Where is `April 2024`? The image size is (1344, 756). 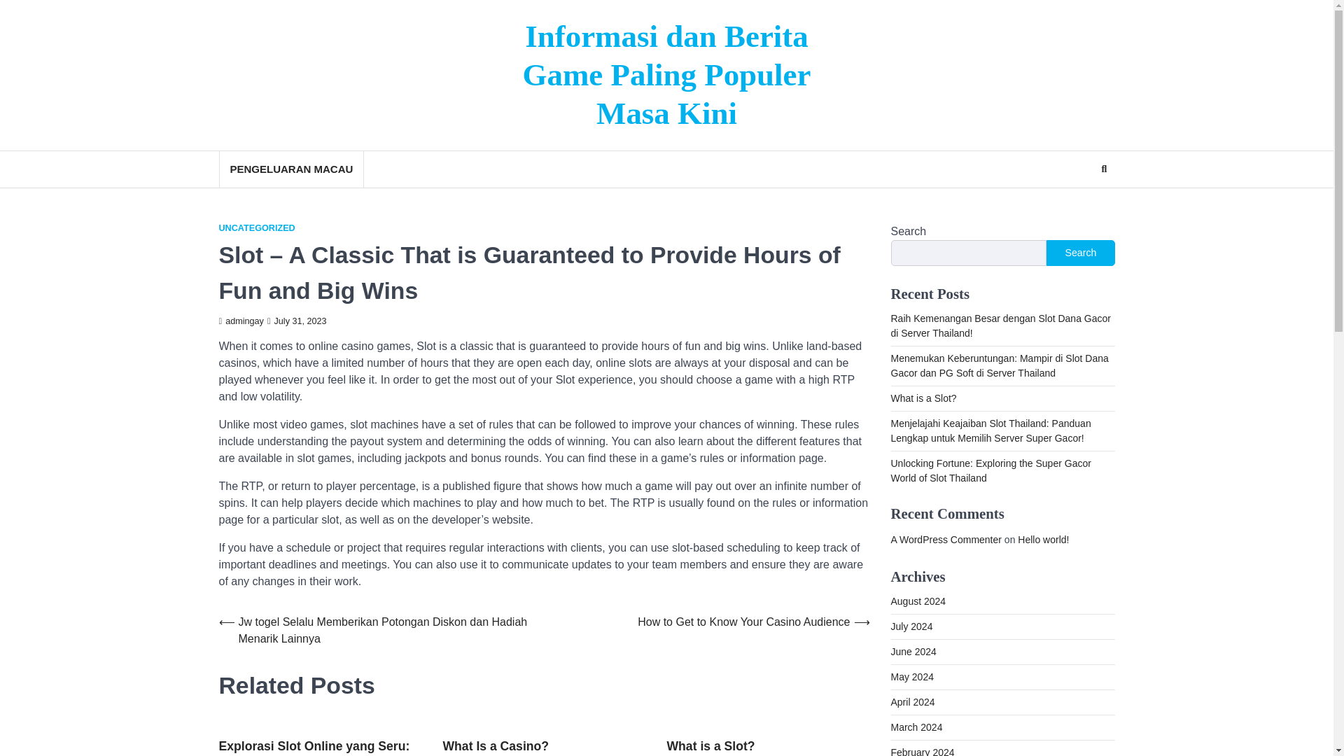
April 2024 is located at coordinates (911, 701).